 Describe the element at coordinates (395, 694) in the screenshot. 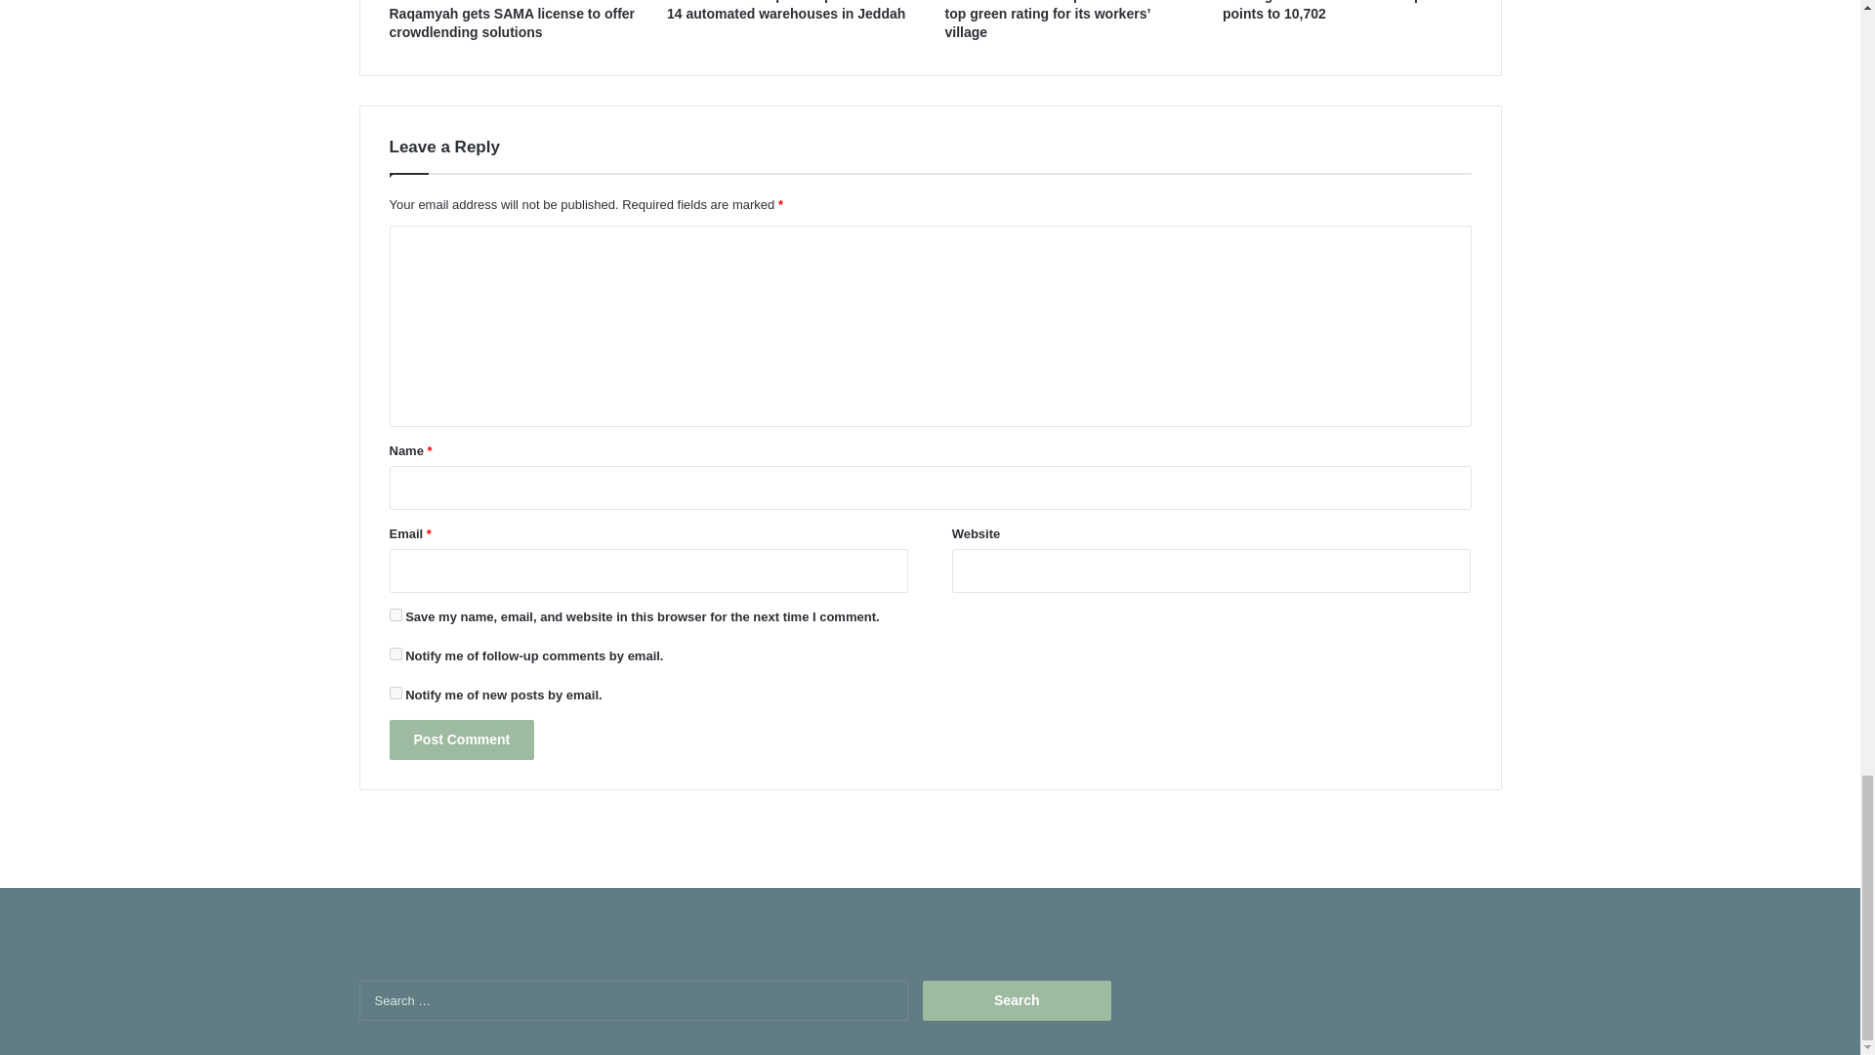

I see `subscribe` at that location.